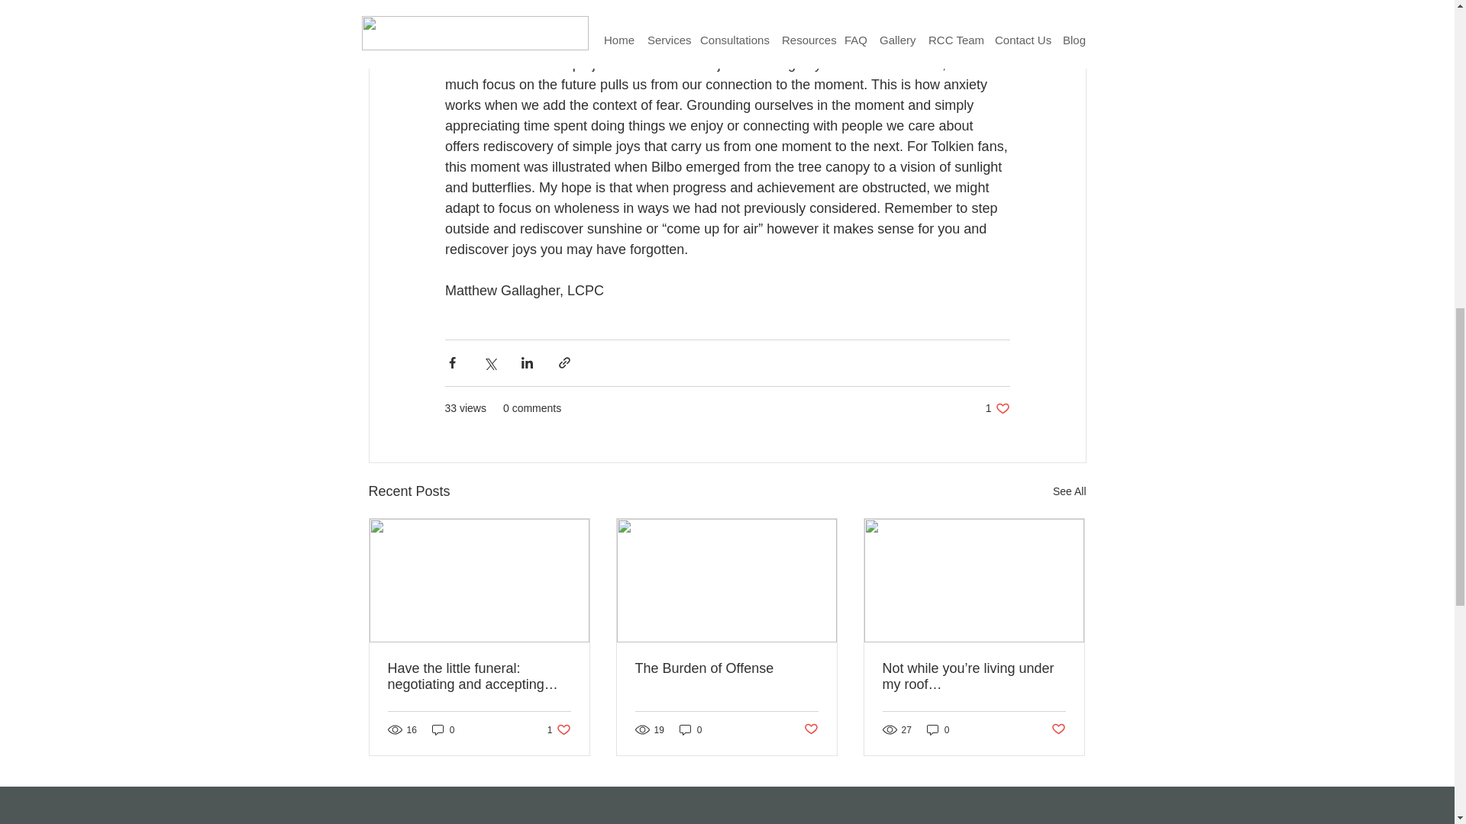 This screenshot has width=1466, height=824. Describe the element at coordinates (938, 729) in the screenshot. I see `Post not marked as liked` at that location.